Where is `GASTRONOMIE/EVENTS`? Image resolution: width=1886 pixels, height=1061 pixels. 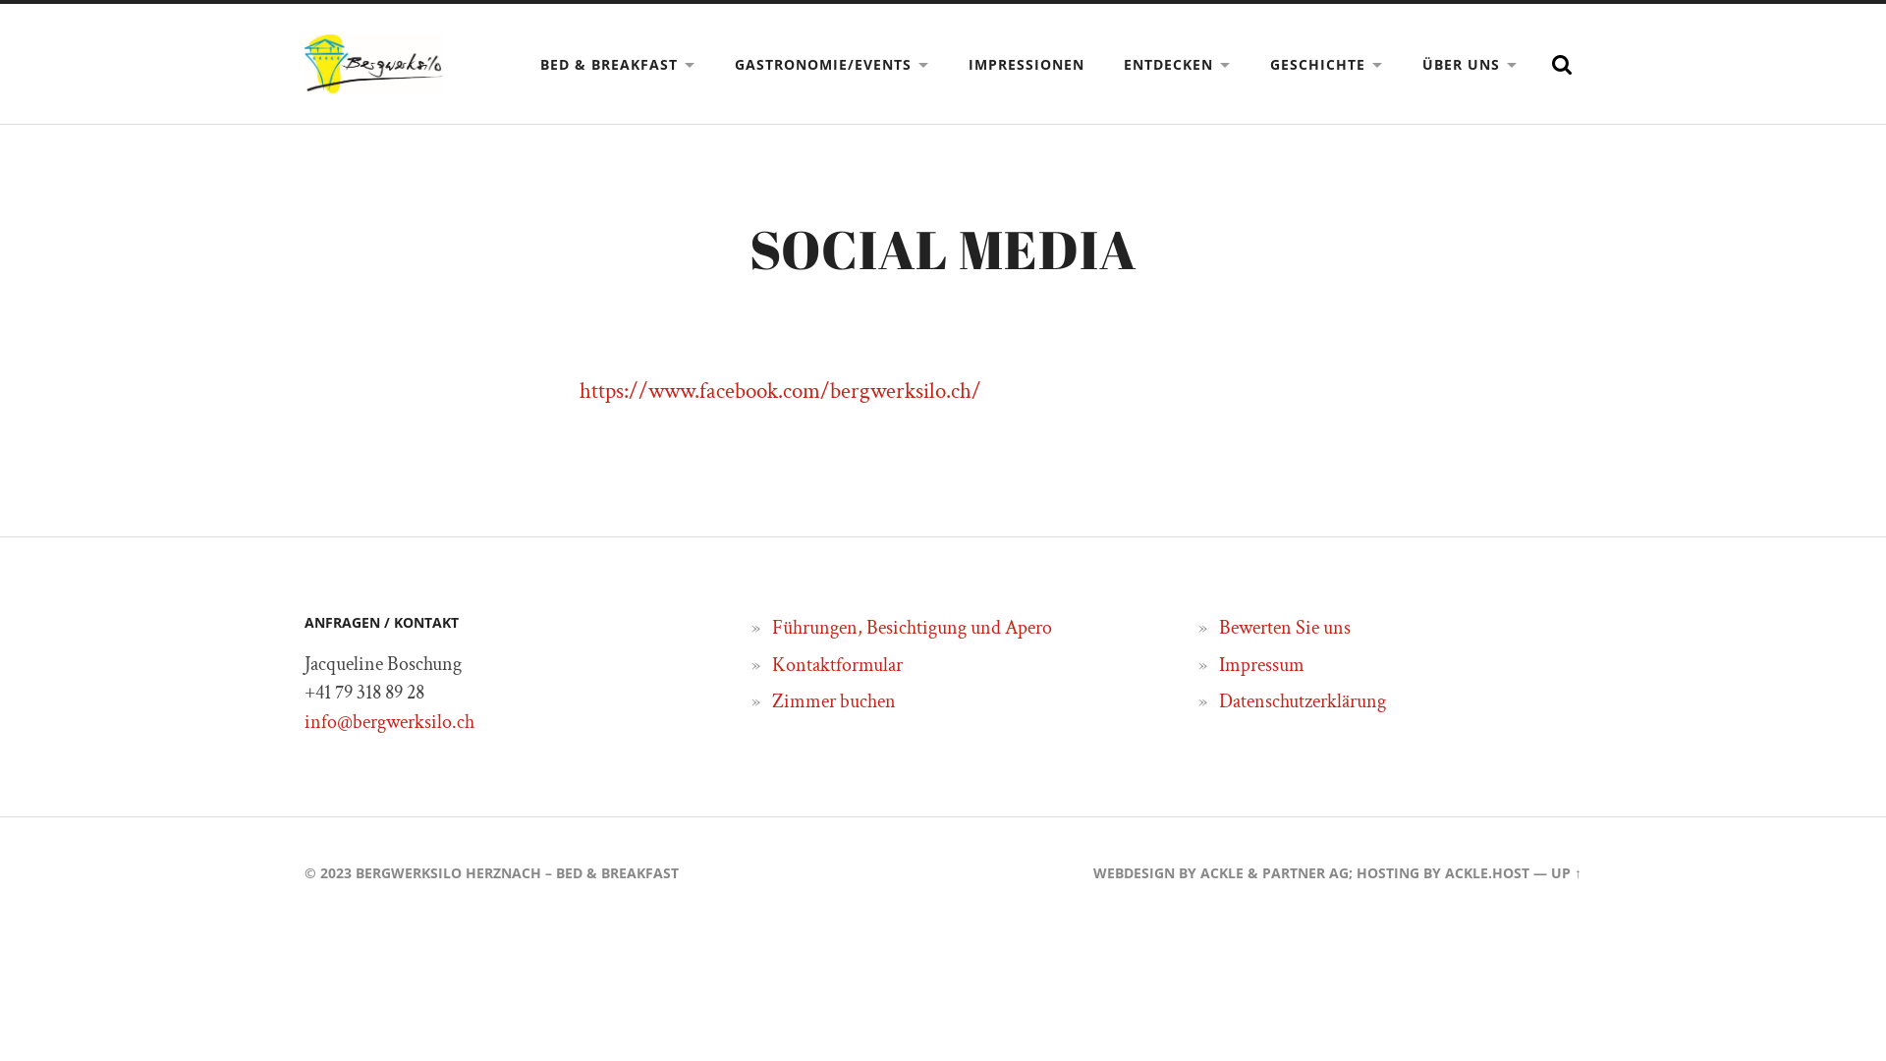 GASTRONOMIE/EVENTS is located at coordinates (832, 65).